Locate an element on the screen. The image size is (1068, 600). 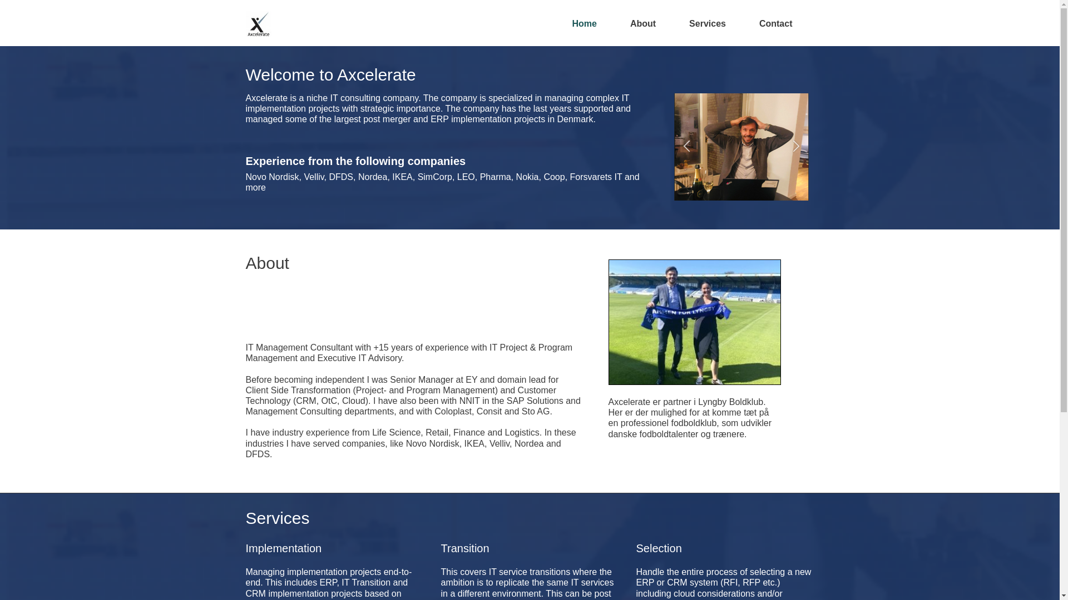
Performance of the year is located at coordinates (741, 147).